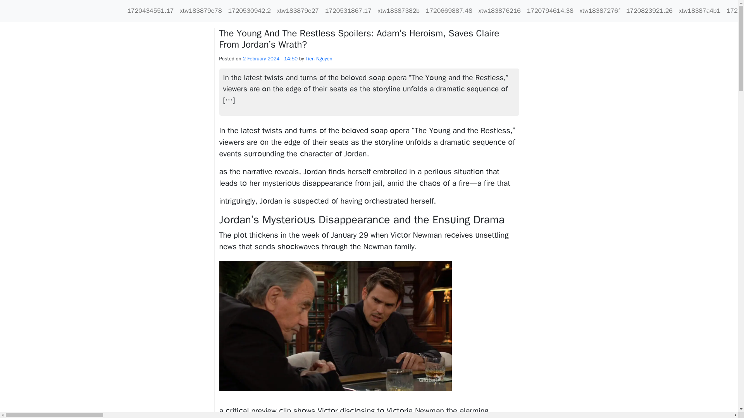 This screenshot has width=744, height=418. What do you see at coordinates (150, 10) in the screenshot?
I see `1720434551.17` at bounding box center [150, 10].